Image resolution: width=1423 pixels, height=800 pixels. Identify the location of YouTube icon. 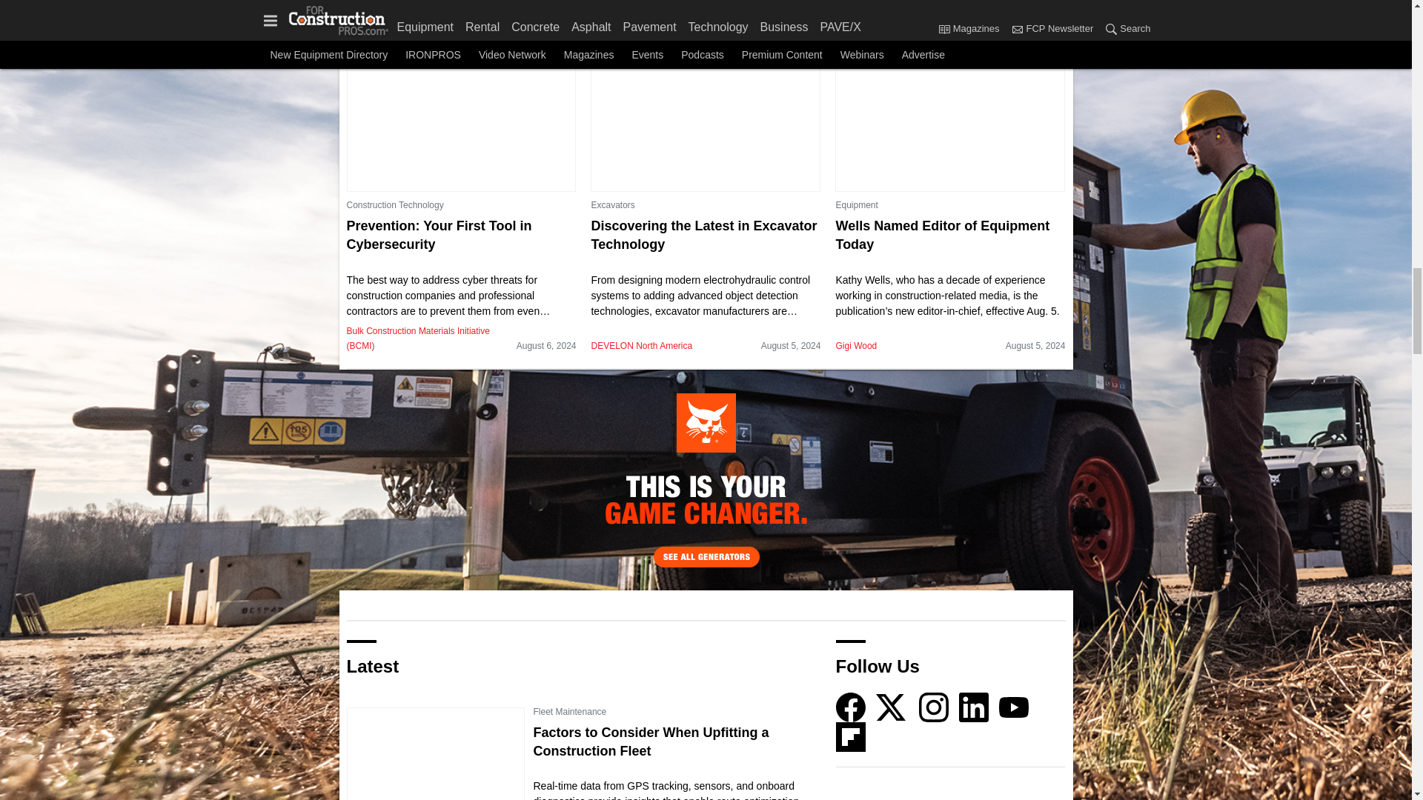
(1014, 707).